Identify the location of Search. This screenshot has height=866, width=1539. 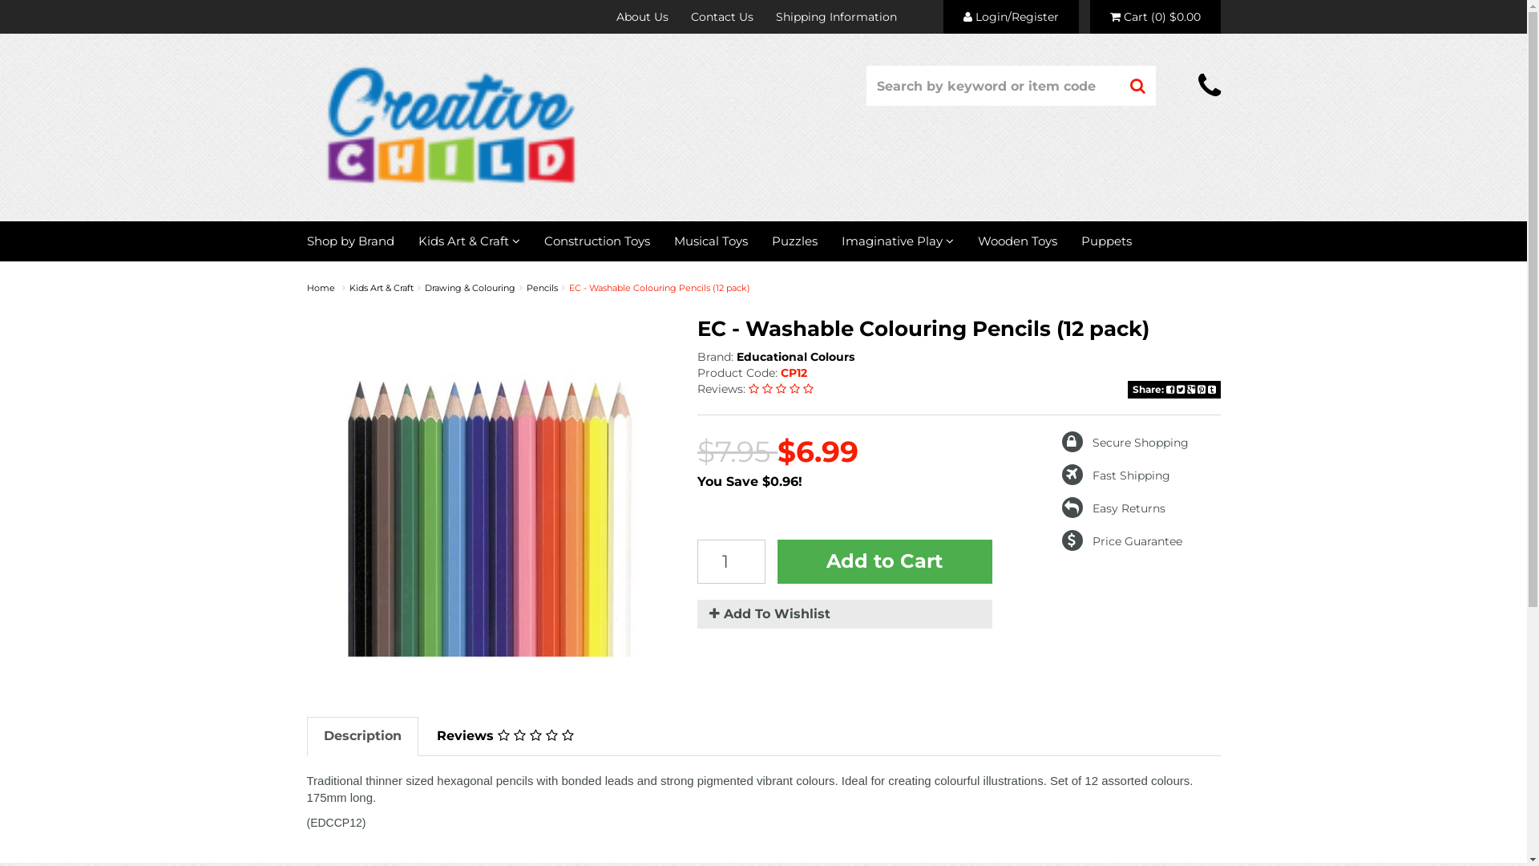
(1138, 86).